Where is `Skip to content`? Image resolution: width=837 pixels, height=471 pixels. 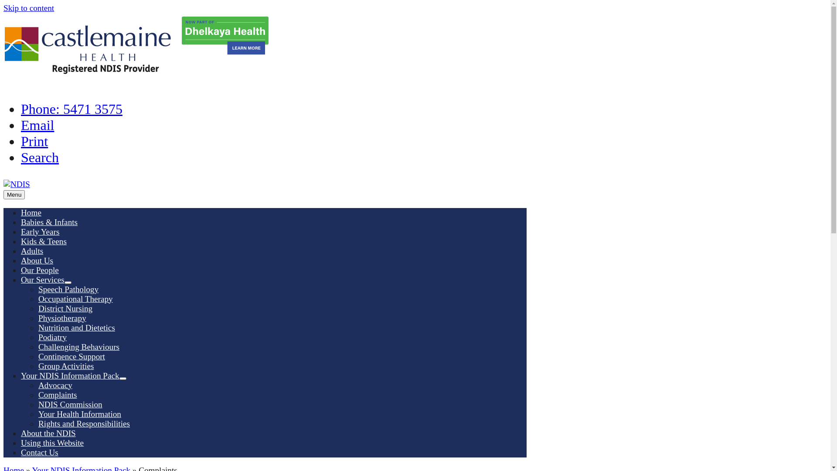
Skip to content is located at coordinates (29, 8).